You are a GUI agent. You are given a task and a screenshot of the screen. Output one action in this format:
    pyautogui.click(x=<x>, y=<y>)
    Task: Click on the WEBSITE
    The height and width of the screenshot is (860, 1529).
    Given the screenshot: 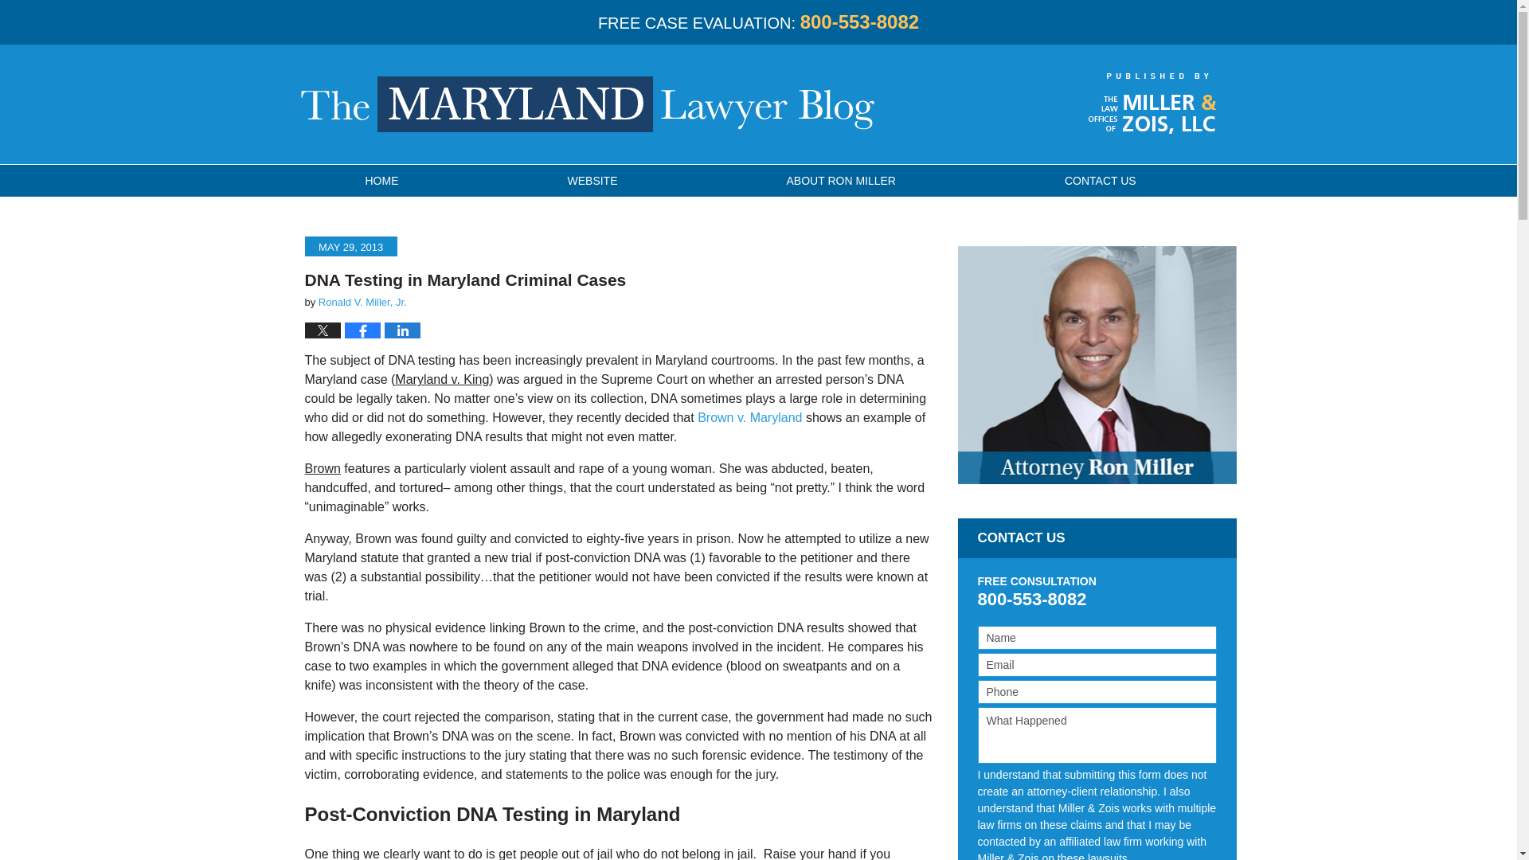 What is the action you would take?
    pyautogui.click(x=592, y=181)
    